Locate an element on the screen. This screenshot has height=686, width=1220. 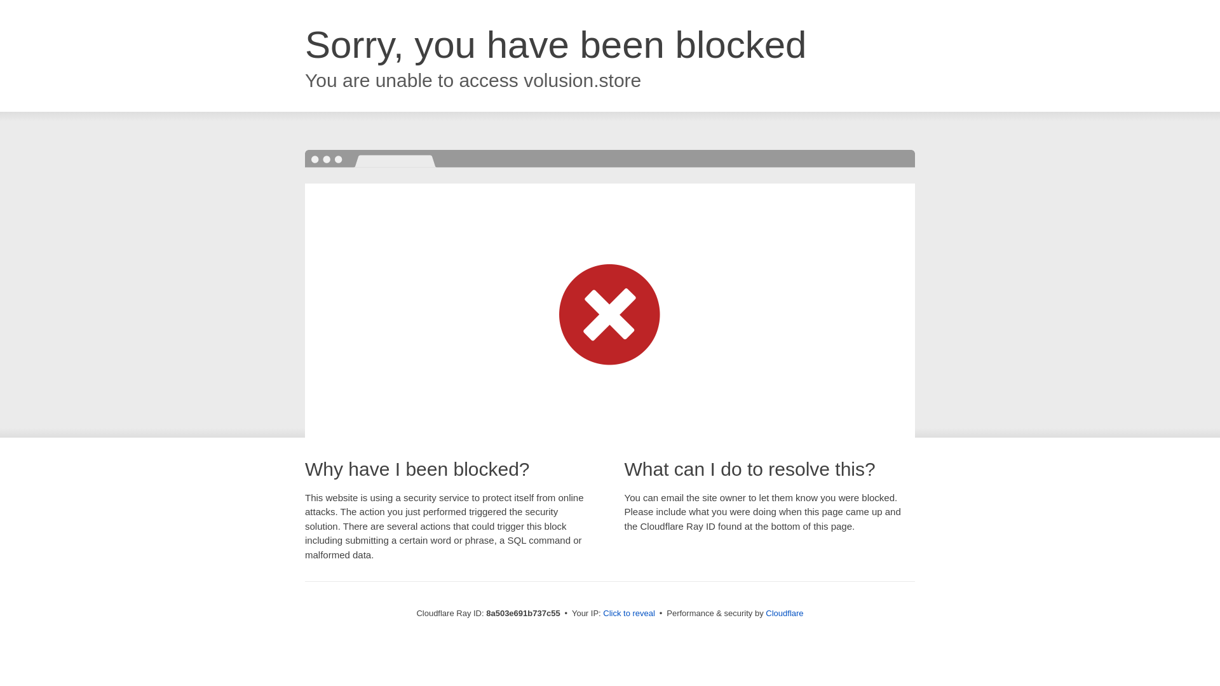
Click to reveal is located at coordinates (629, 614).